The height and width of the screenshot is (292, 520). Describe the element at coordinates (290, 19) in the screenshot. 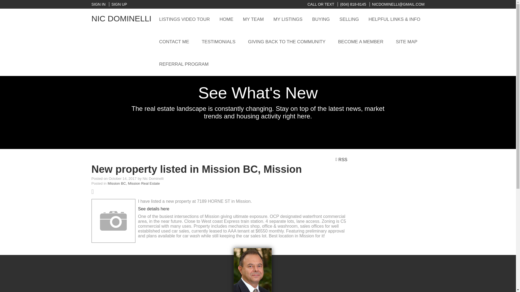

I see `MY LISTINGS` at that location.